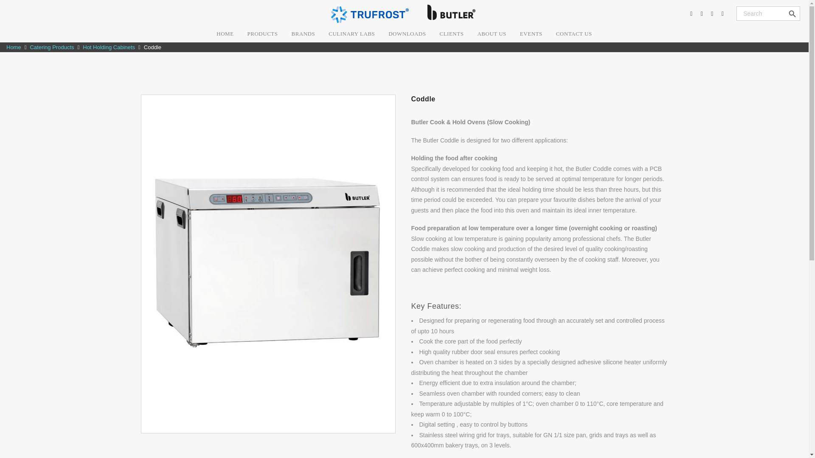 This screenshot has height=458, width=815. Describe the element at coordinates (262, 34) in the screenshot. I see `PRODUCTS` at that location.